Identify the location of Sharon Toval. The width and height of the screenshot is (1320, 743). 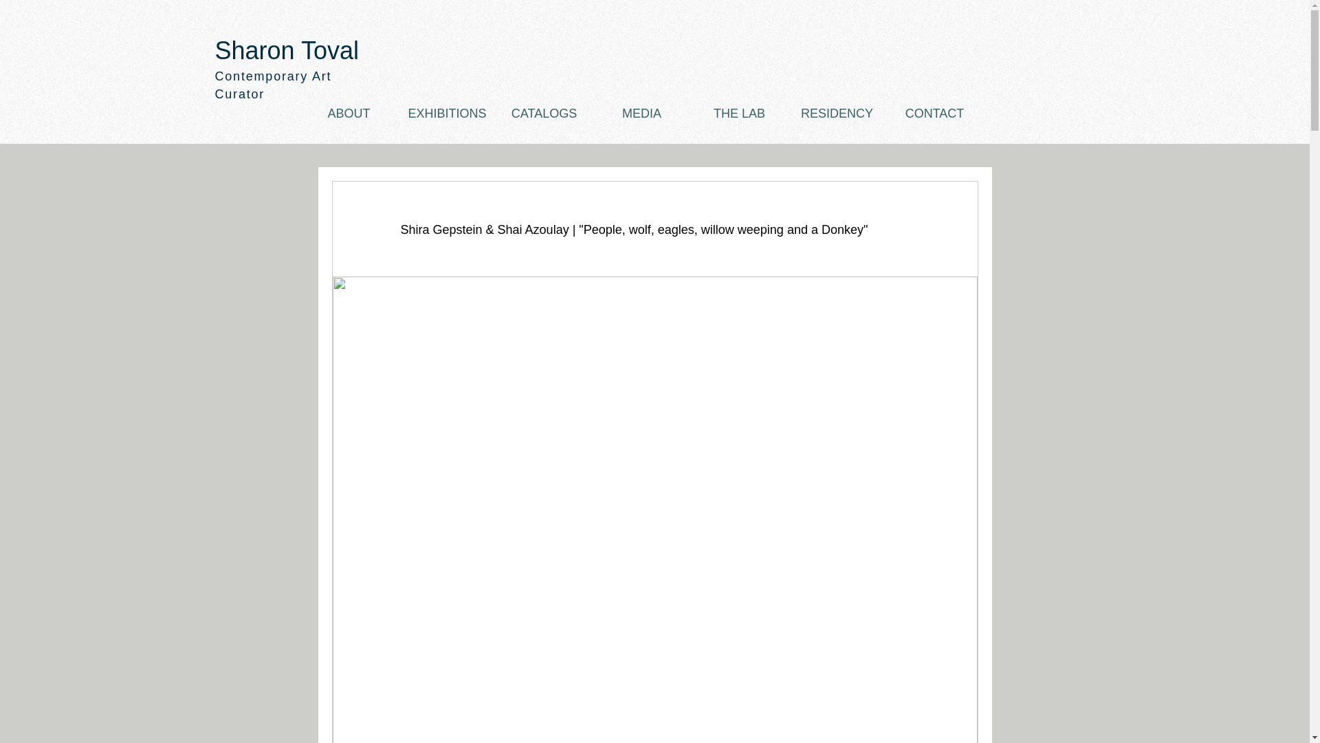
(286, 50).